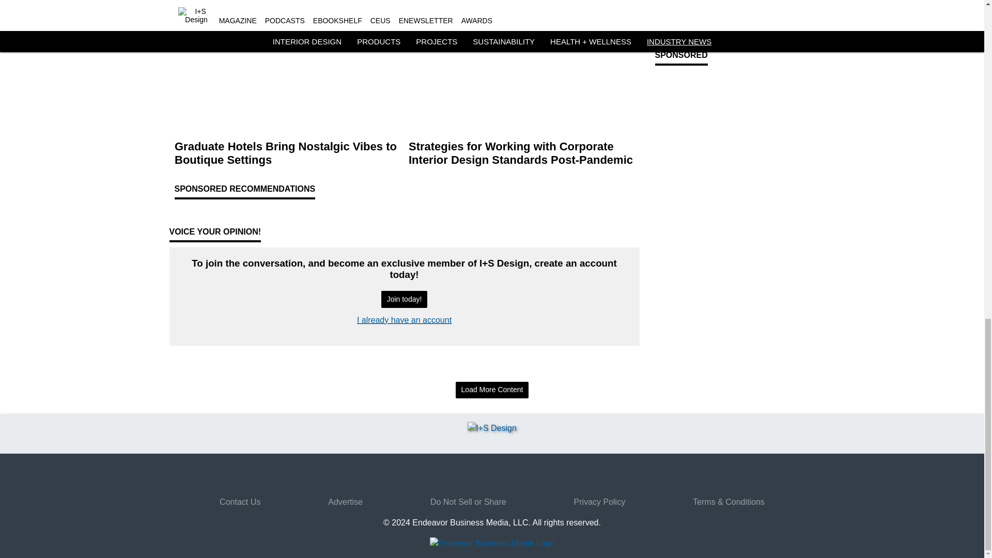 The width and height of the screenshot is (992, 558). I want to click on Join today!, so click(404, 299).